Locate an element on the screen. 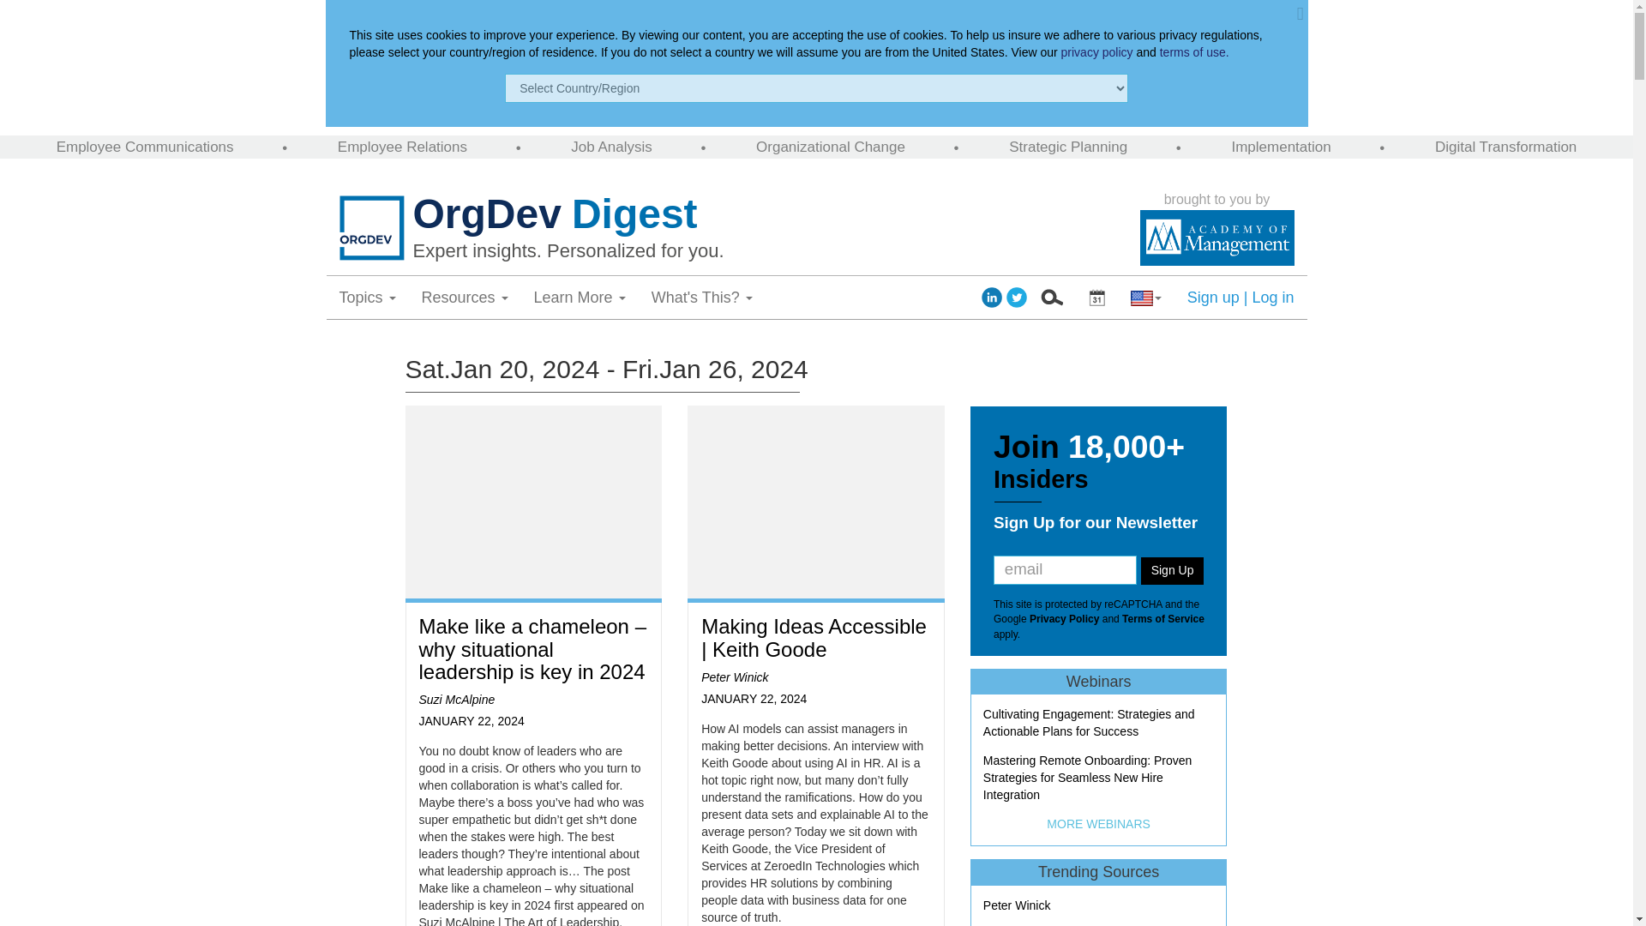 The width and height of the screenshot is (1646, 926). Employee Communications is located at coordinates (144, 147).